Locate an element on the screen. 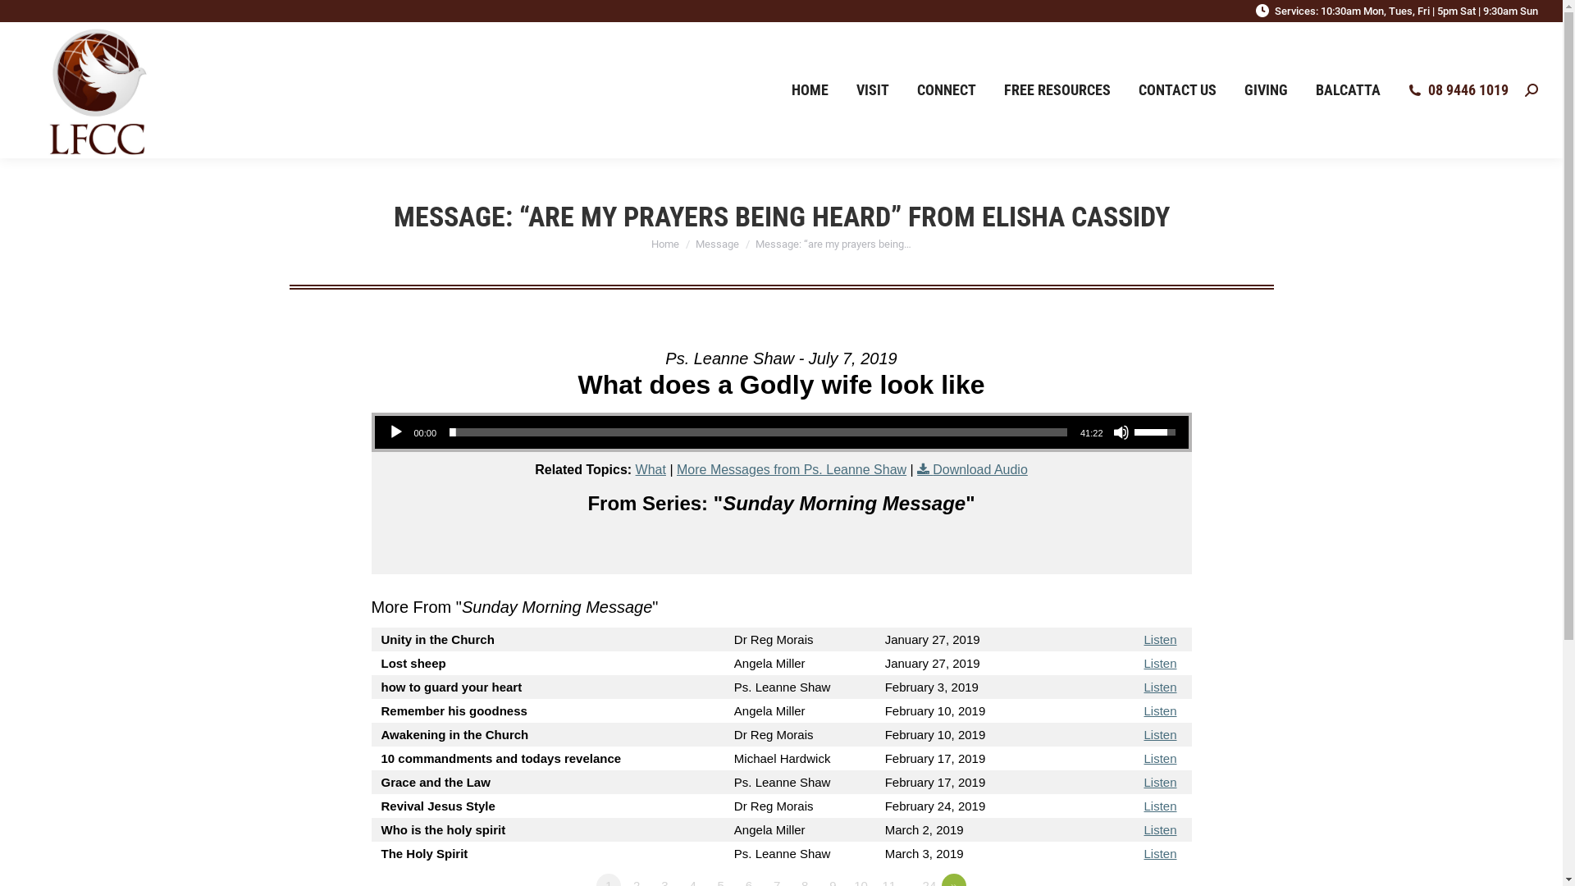 The image size is (1575, 886). Home is located at coordinates (665, 244).